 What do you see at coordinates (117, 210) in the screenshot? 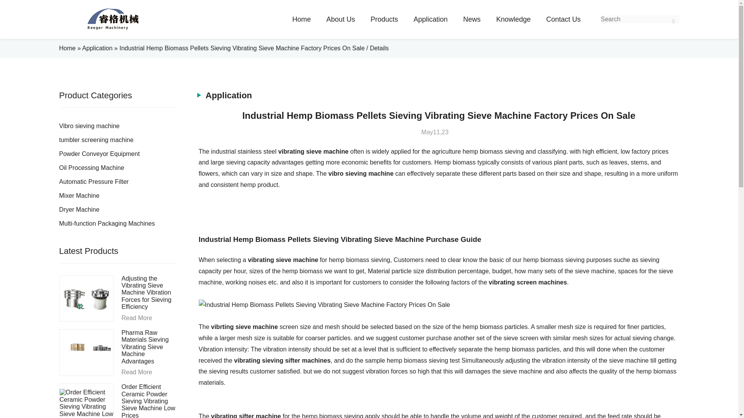
I see `Dryer Machine` at bounding box center [117, 210].